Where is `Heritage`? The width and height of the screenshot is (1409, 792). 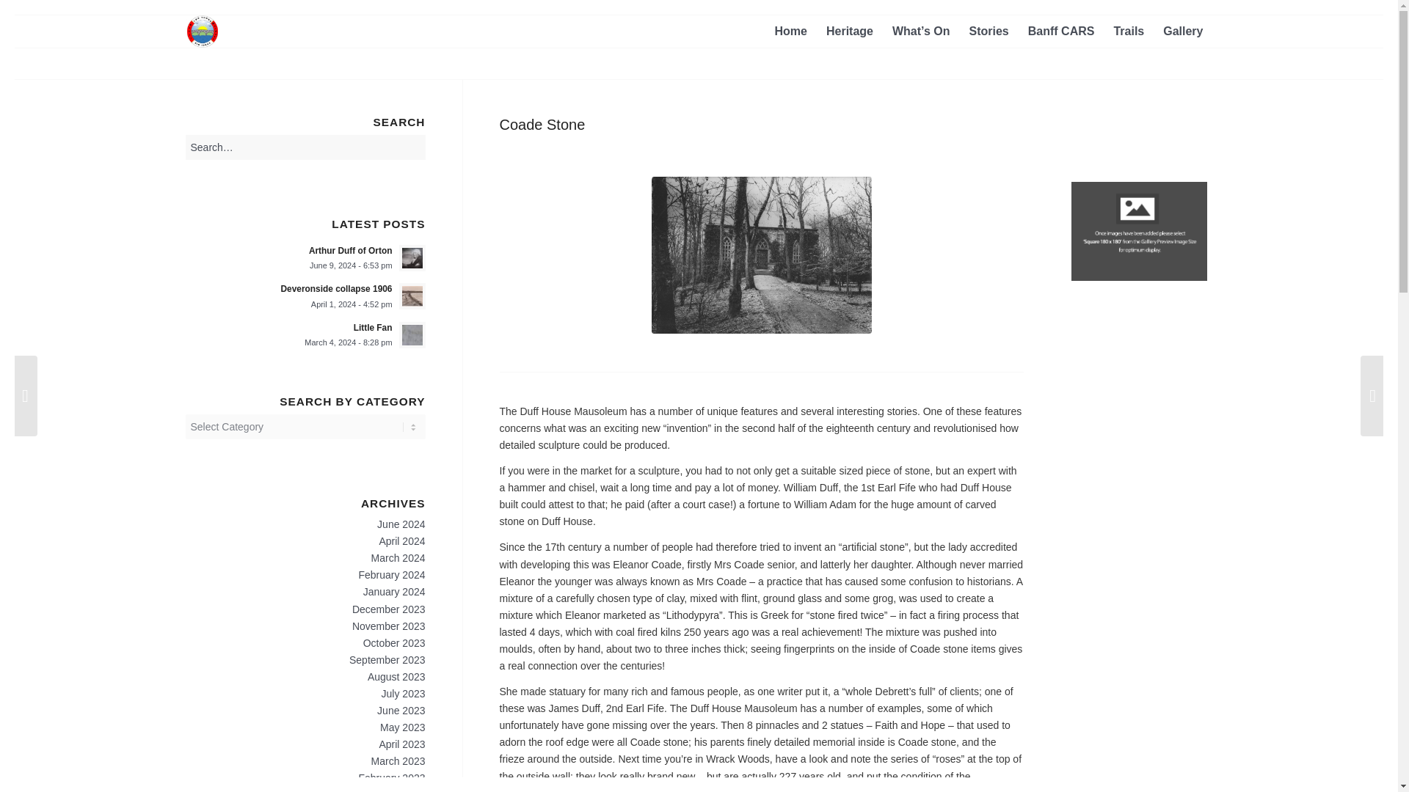
Heritage is located at coordinates (394, 642).